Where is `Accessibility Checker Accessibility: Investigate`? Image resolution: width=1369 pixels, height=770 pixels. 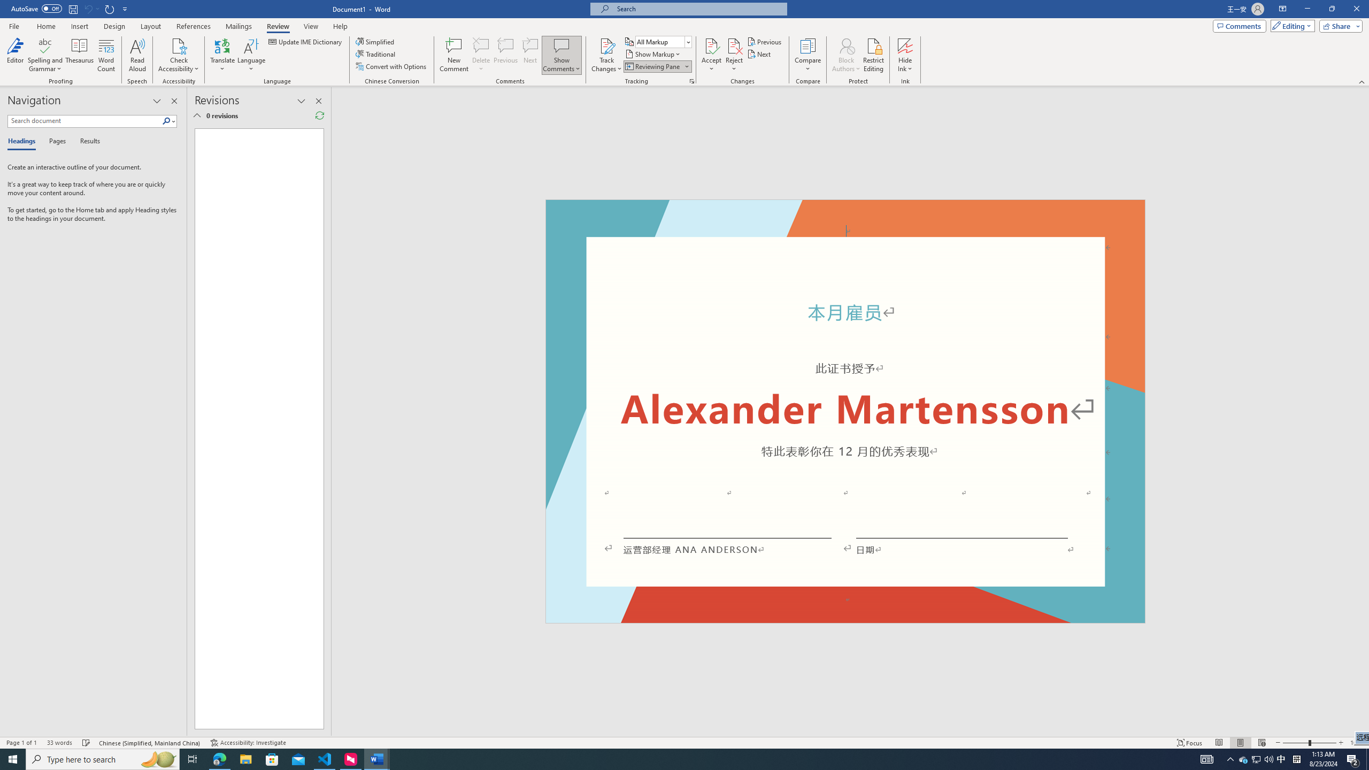 Accessibility Checker Accessibility: Investigate is located at coordinates (248, 743).